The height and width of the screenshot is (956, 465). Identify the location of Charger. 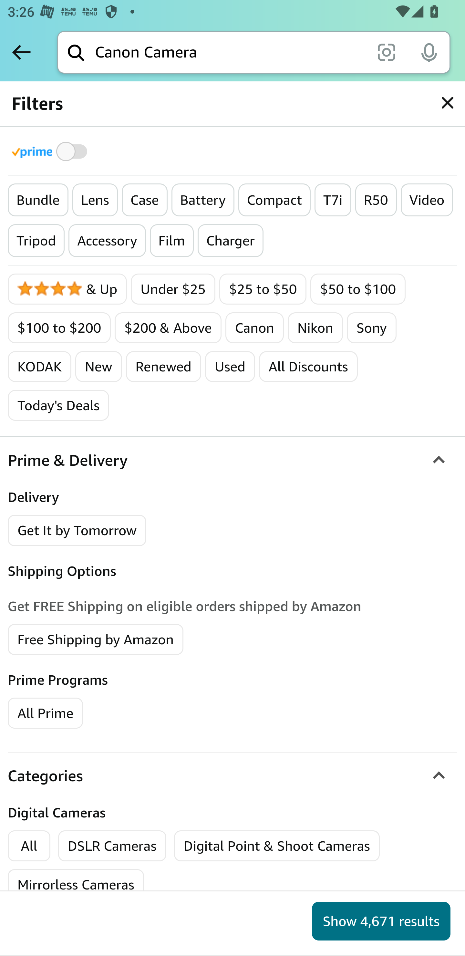
(230, 241).